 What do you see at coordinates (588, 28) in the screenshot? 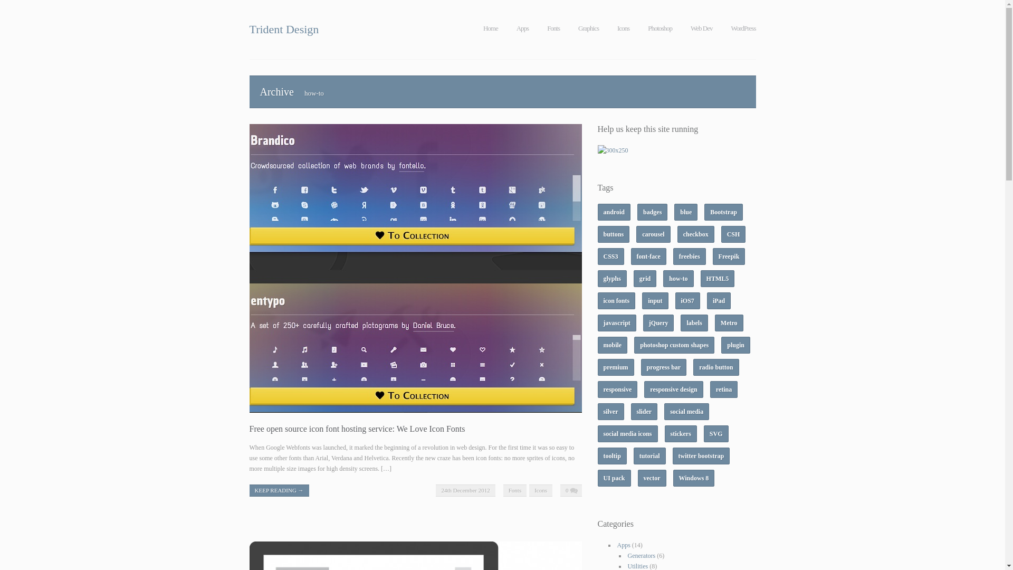
I see `Graphics` at bounding box center [588, 28].